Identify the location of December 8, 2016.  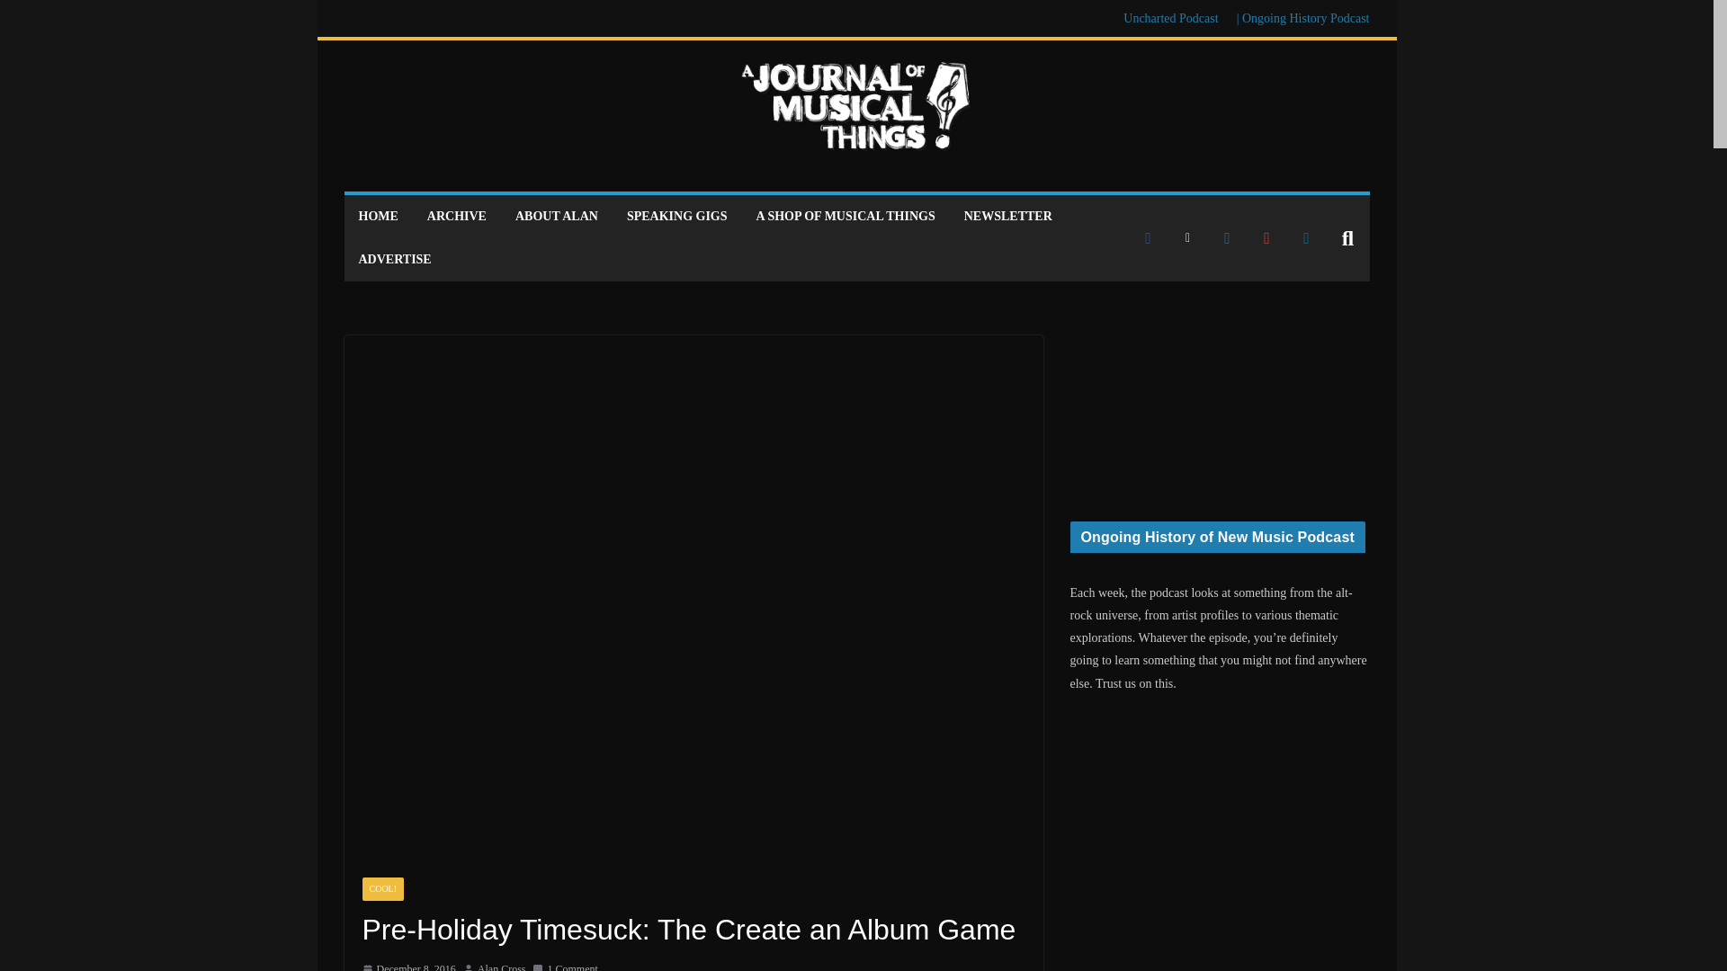
(408, 966).